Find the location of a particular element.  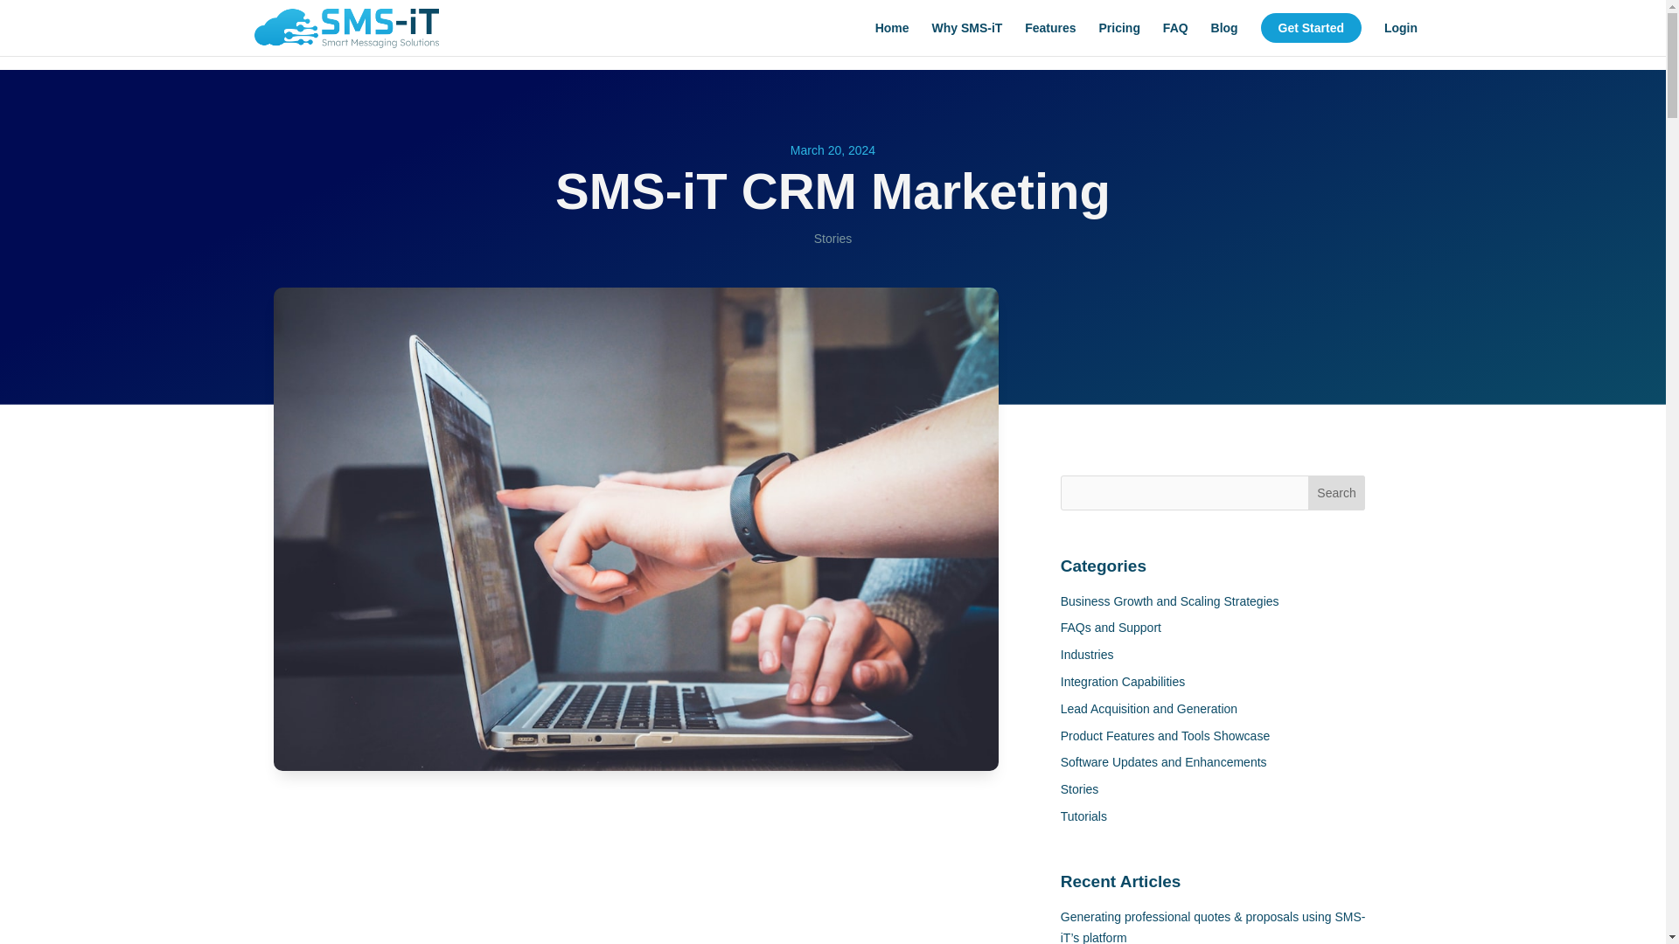

Stories is located at coordinates (833, 238).